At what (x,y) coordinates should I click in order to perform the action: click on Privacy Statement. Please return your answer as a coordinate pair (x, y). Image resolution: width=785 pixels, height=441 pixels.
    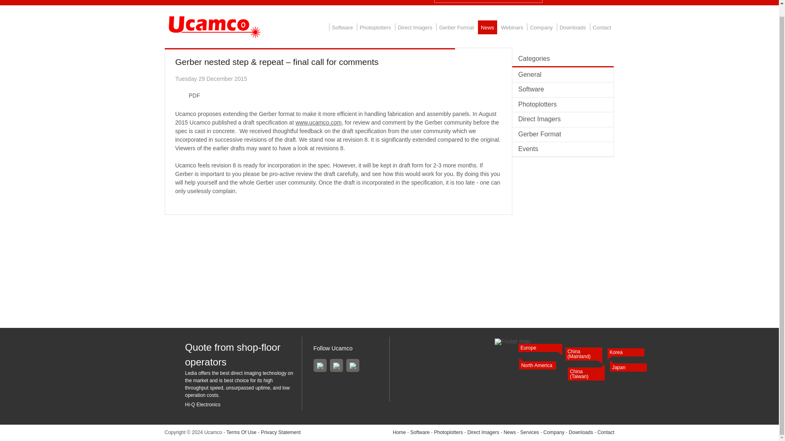
    Looking at the image, I should click on (280, 432).